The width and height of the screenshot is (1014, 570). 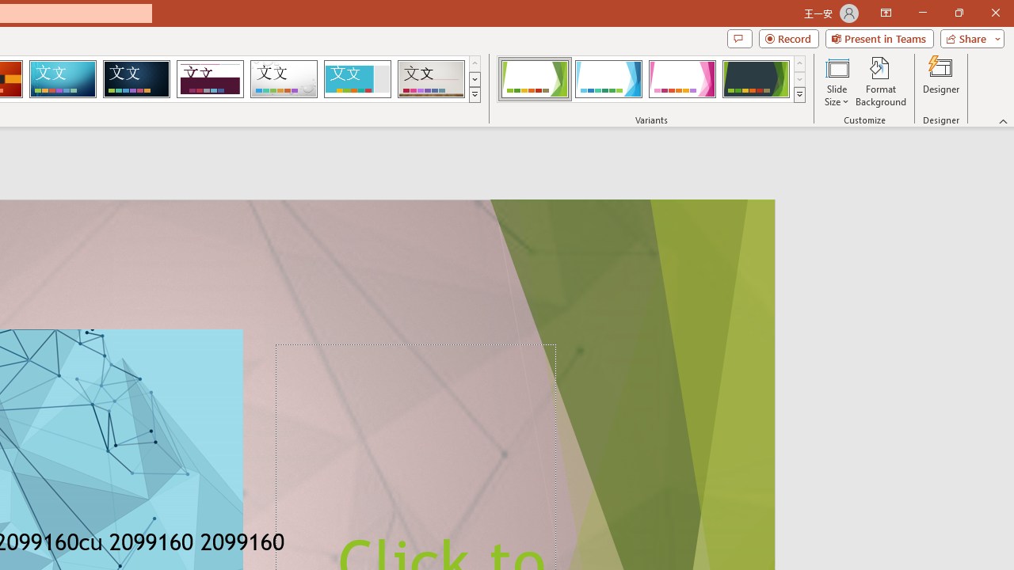 I want to click on Facet Variant 4, so click(x=756, y=79).